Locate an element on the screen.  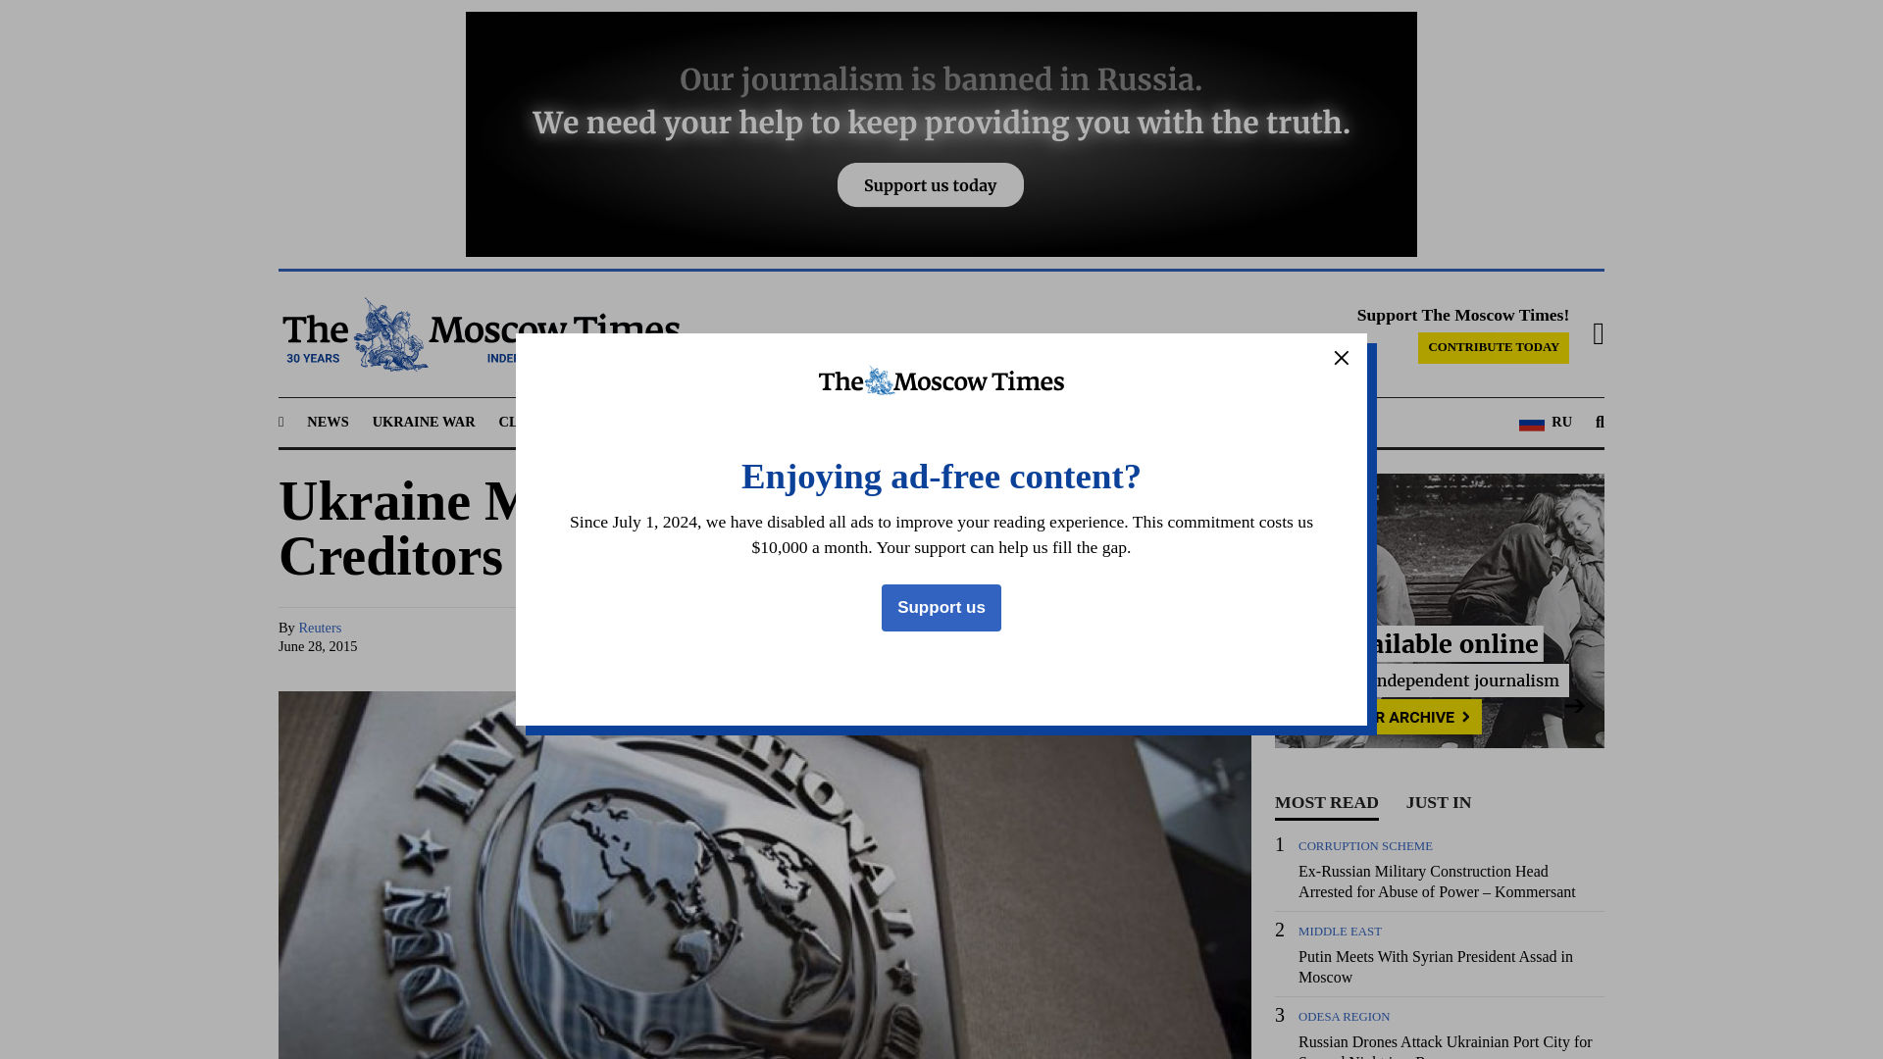
CONTRIBUTE TODAY is located at coordinates (1493, 348).